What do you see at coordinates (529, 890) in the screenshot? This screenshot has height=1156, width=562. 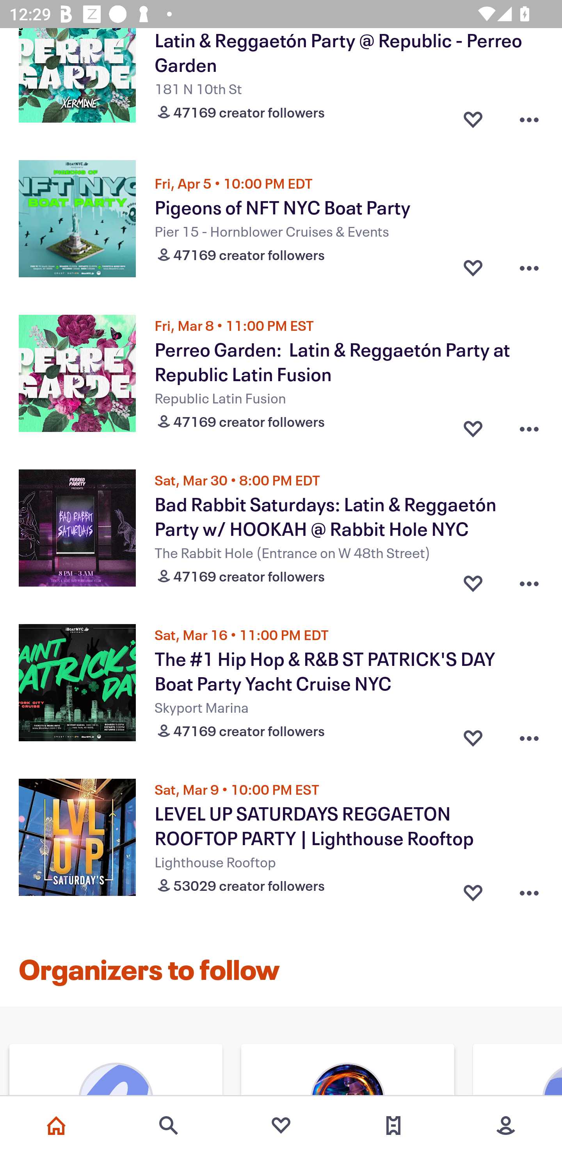 I see `Overflow menu button` at bounding box center [529, 890].